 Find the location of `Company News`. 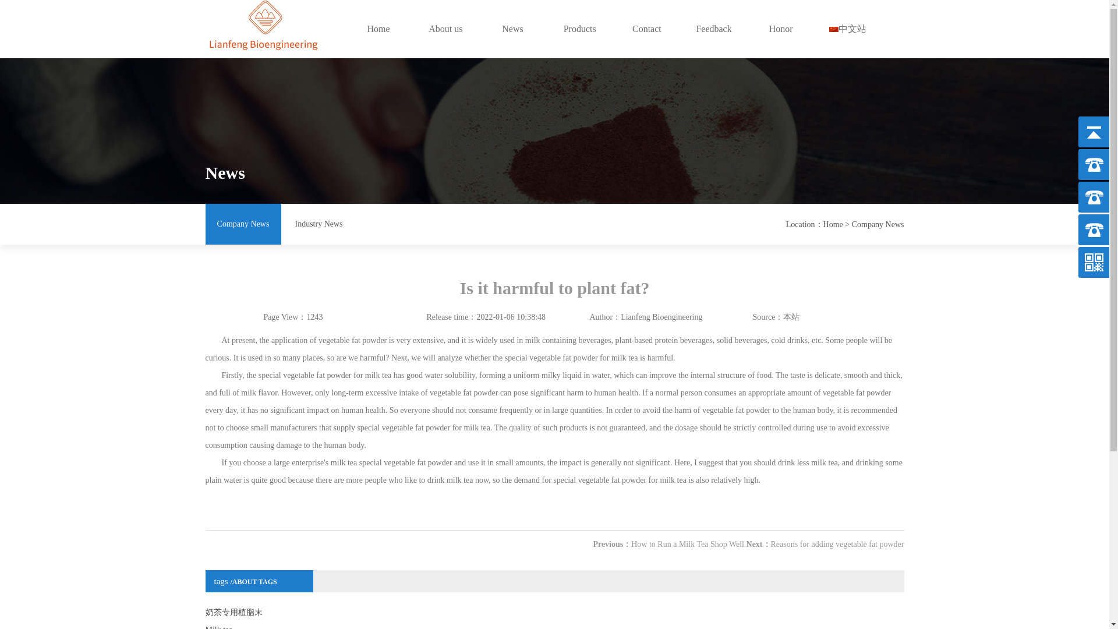

Company News is located at coordinates (878, 225).